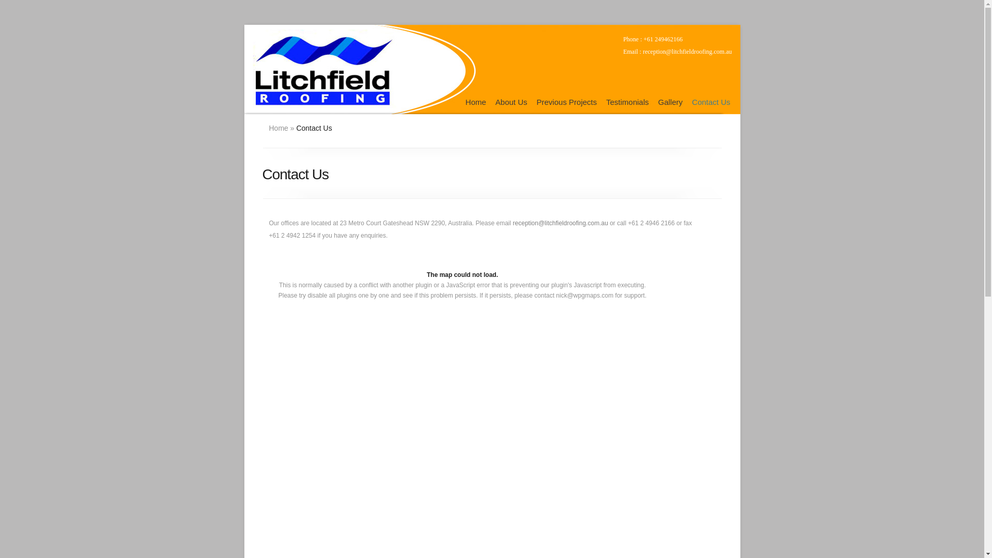 The height and width of the screenshot is (558, 992). I want to click on Home, so click(476, 102).